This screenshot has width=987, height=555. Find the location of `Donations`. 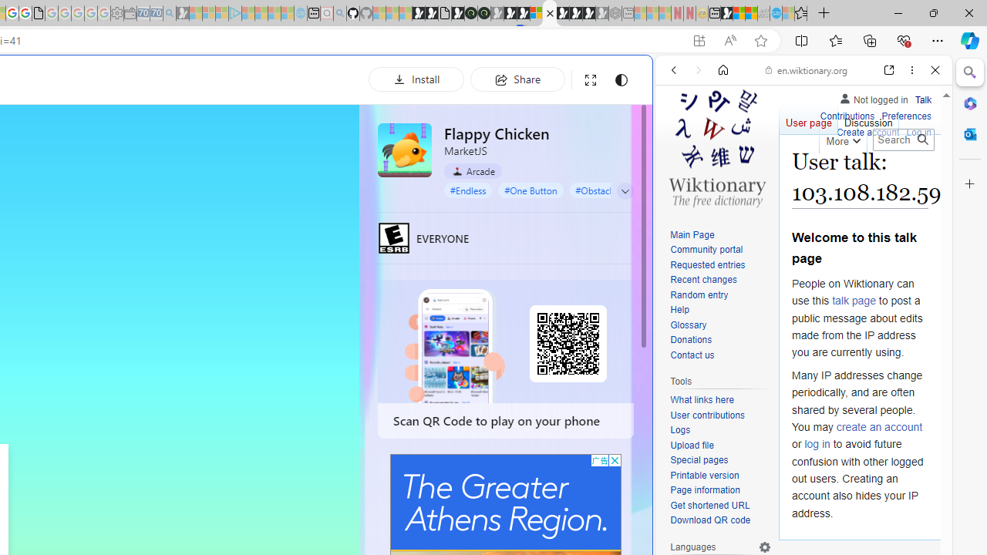

Donations is located at coordinates (720, 341).